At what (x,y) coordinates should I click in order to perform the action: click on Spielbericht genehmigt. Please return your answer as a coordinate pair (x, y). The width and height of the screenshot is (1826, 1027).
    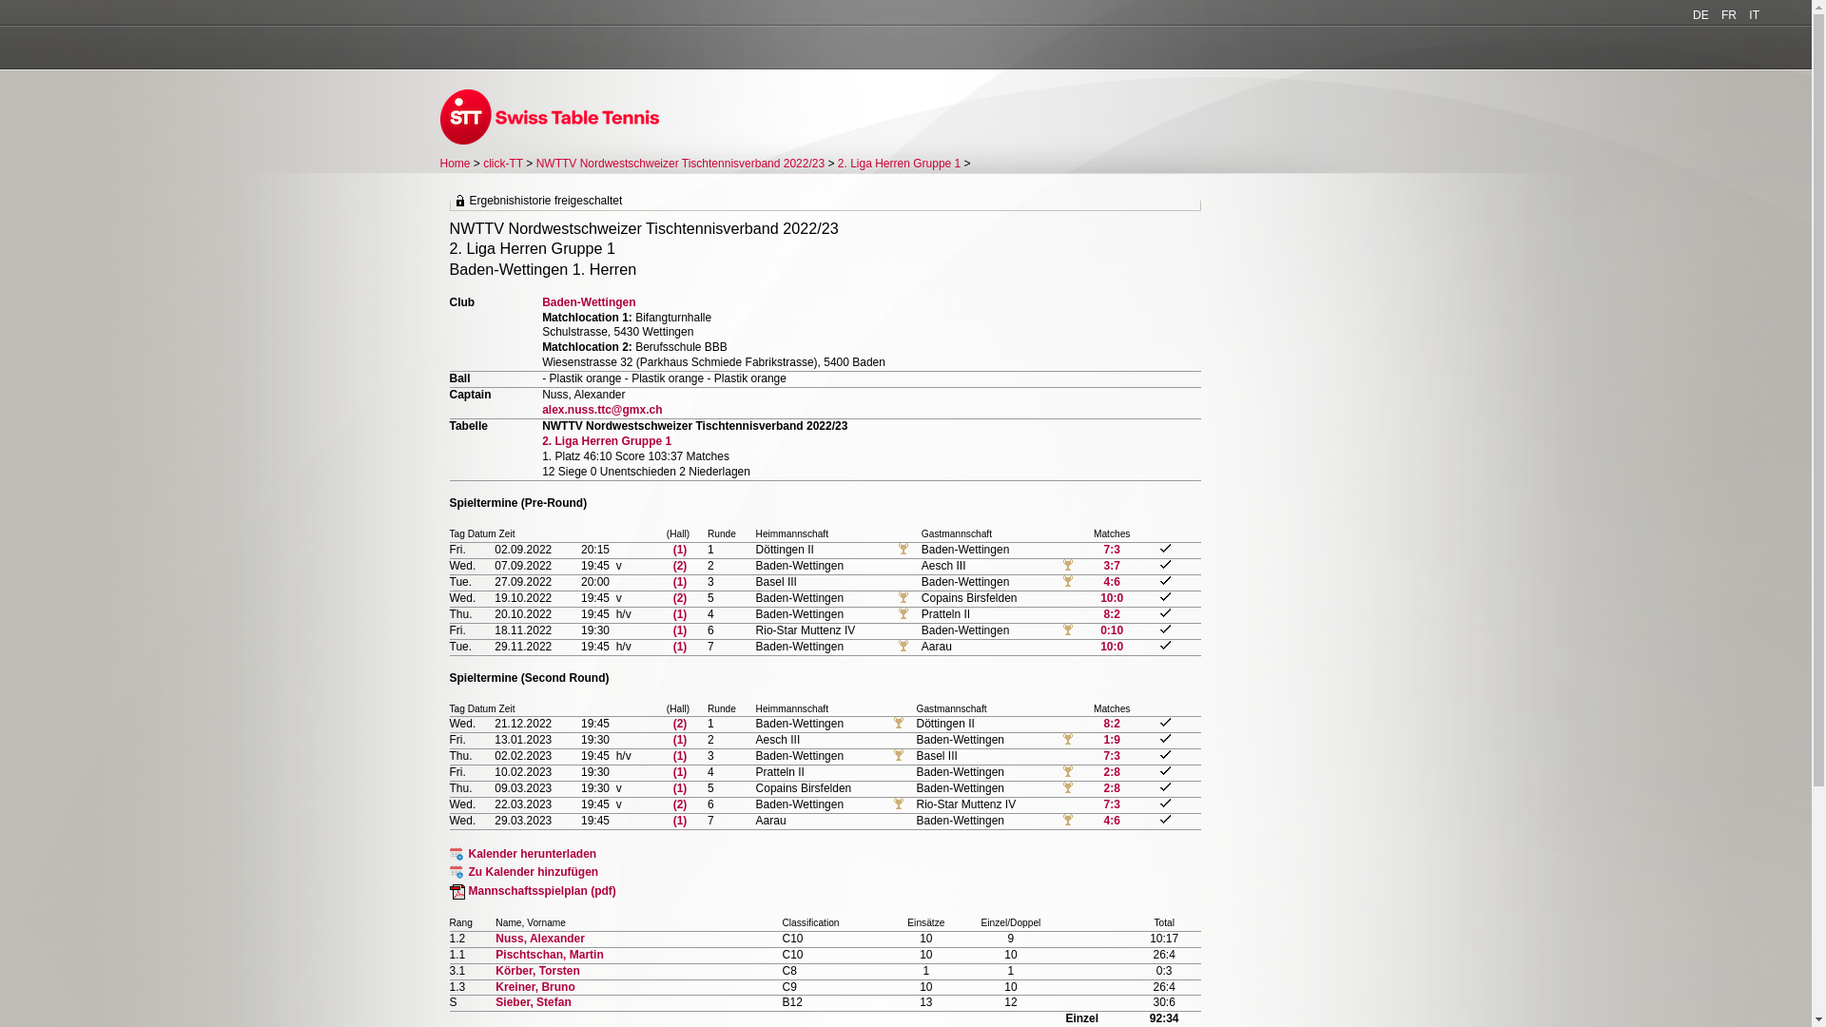
    Looking at the image, I should click on (1166, 803).